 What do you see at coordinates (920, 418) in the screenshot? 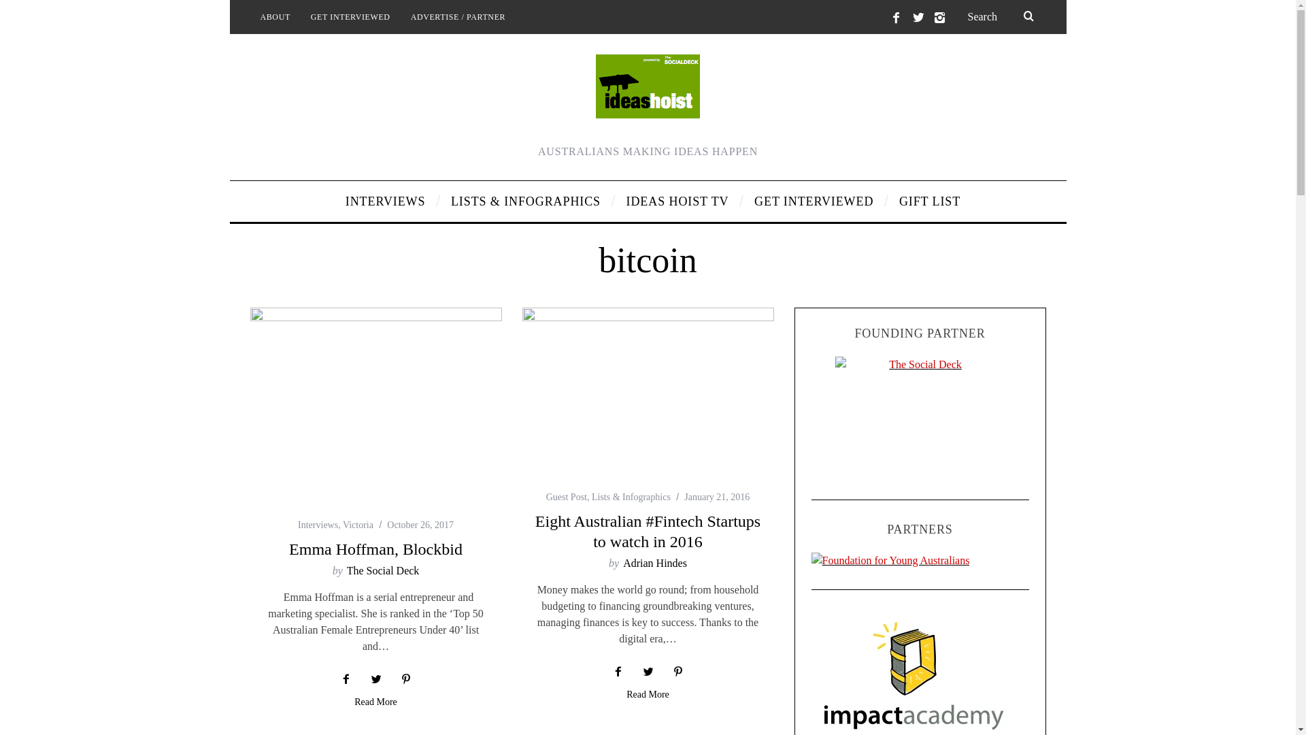
I see `The Social Deck: Behaviour Change Communications` at bounding box center [920, 418].